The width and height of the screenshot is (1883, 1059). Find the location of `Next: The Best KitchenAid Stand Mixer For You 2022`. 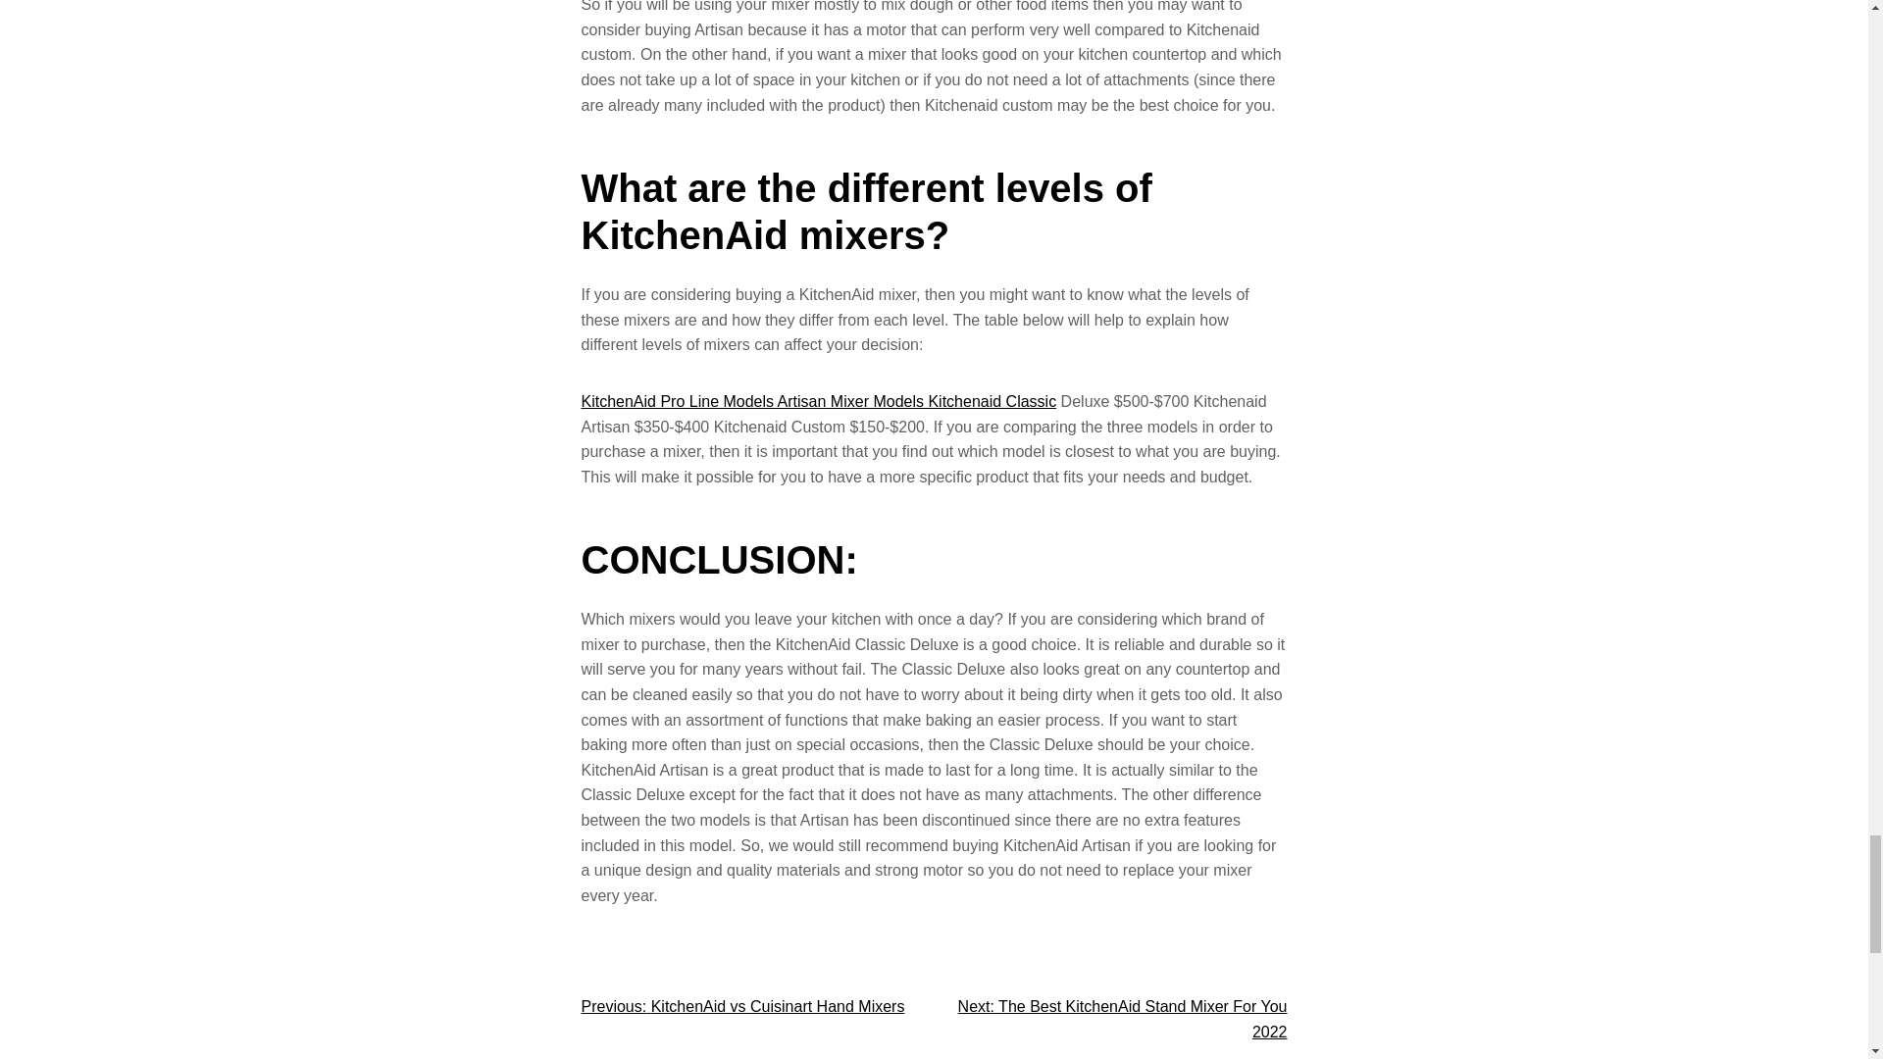

Next: The Best KitchenAid Stand Mixer For You 2022 is located at coordinates (1123, 1019).